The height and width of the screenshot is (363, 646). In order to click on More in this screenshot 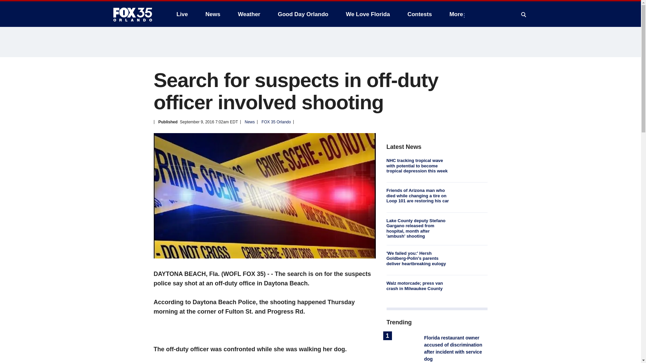, I will do `click(458, 14)`.